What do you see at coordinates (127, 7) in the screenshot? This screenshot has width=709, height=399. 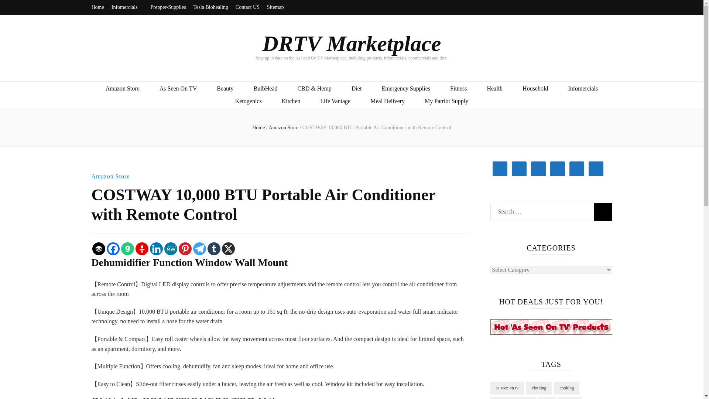 I see `Infomercials` at bounding box center [127, 7].